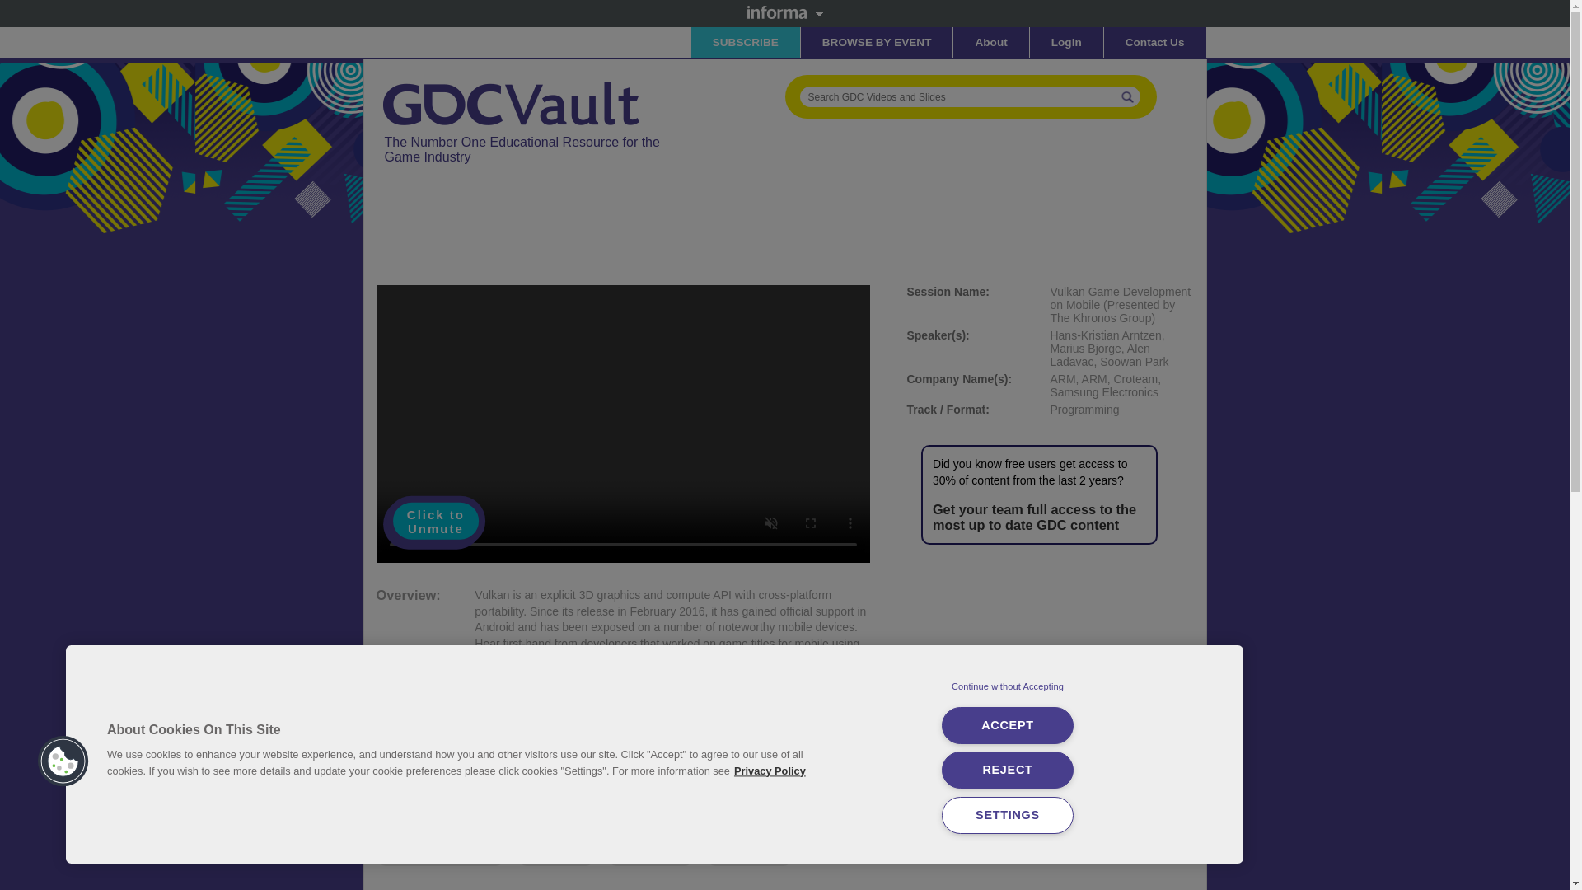 This screenshot has height=890, width=1582. I want to click on Contact Us, so click(1155, 43).